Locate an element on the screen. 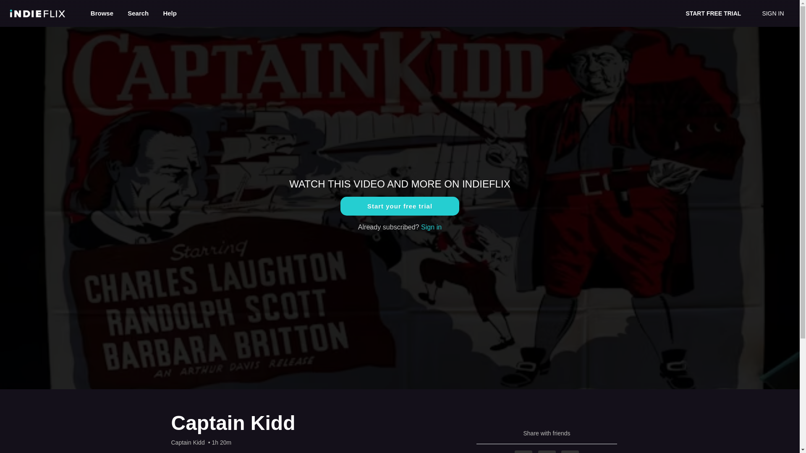 The image size is (806, 453). Facebook is located at coordinates (523, 451).